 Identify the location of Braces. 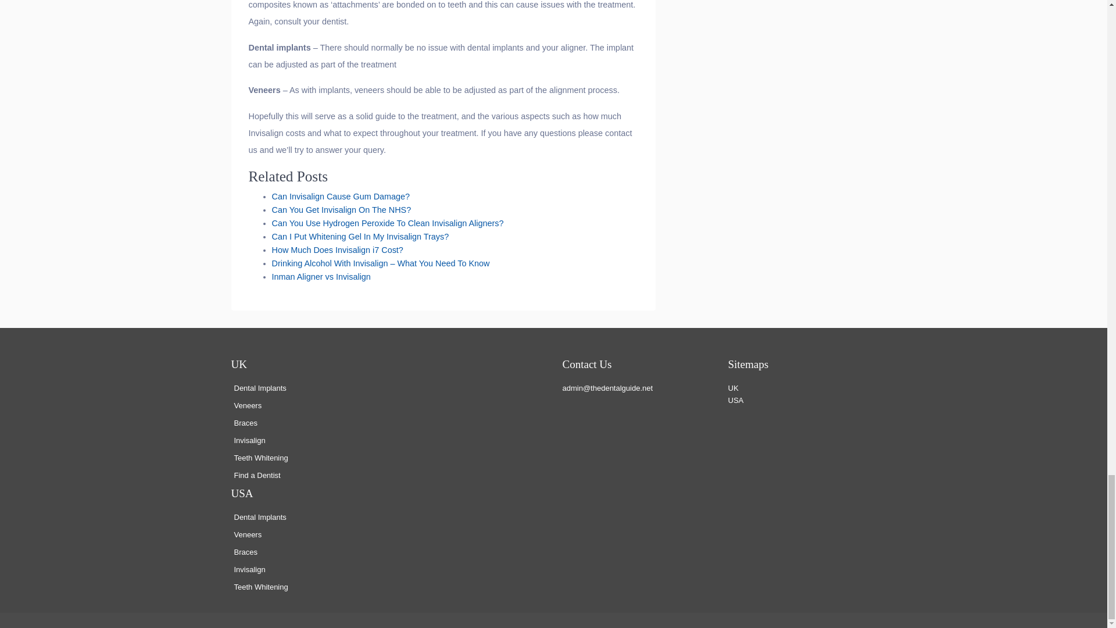
(245, 551).